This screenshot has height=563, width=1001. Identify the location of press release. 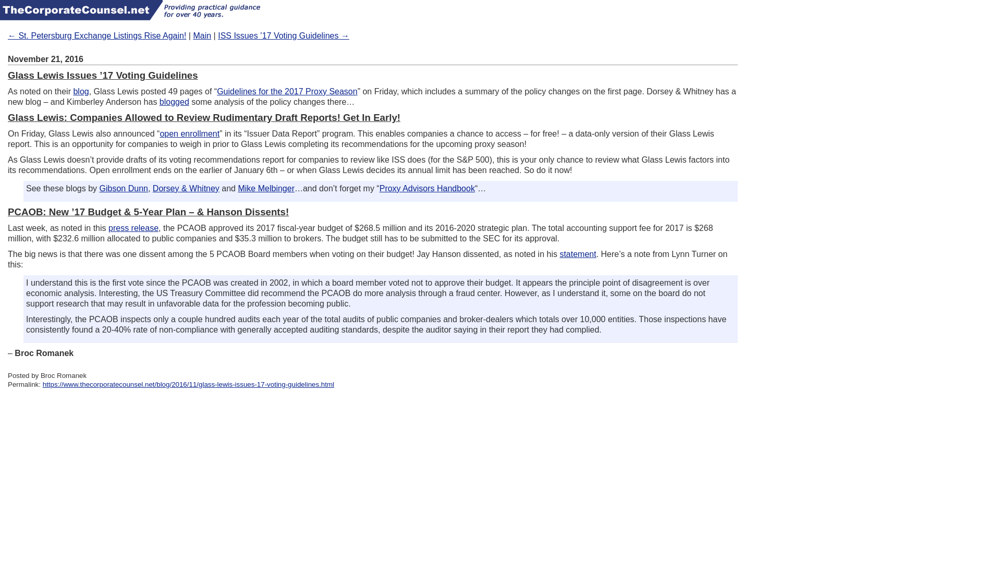
(133, 228).